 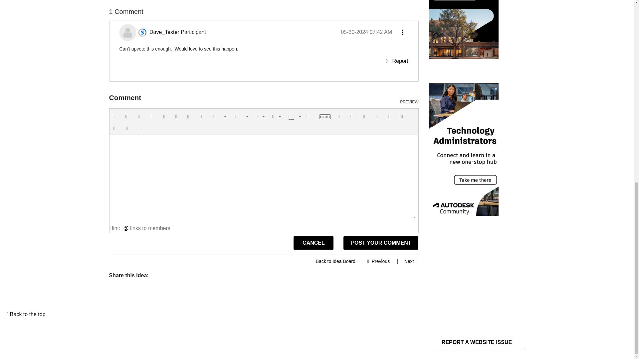 I want to click on Back to the top, so click(x=26, y=314).